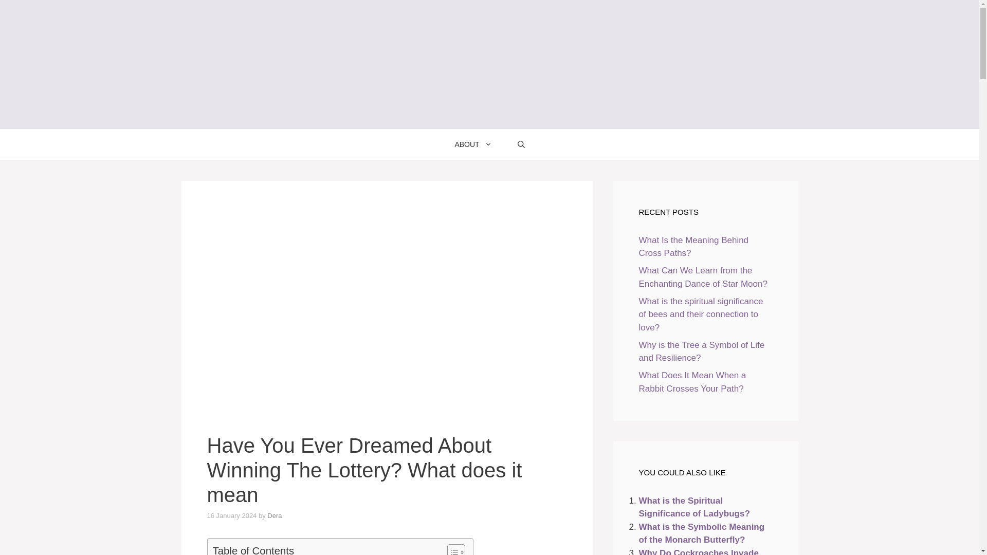 This screenshot has height=555, width=987. I want to click on View all posts by Dera, so click(275, 515).